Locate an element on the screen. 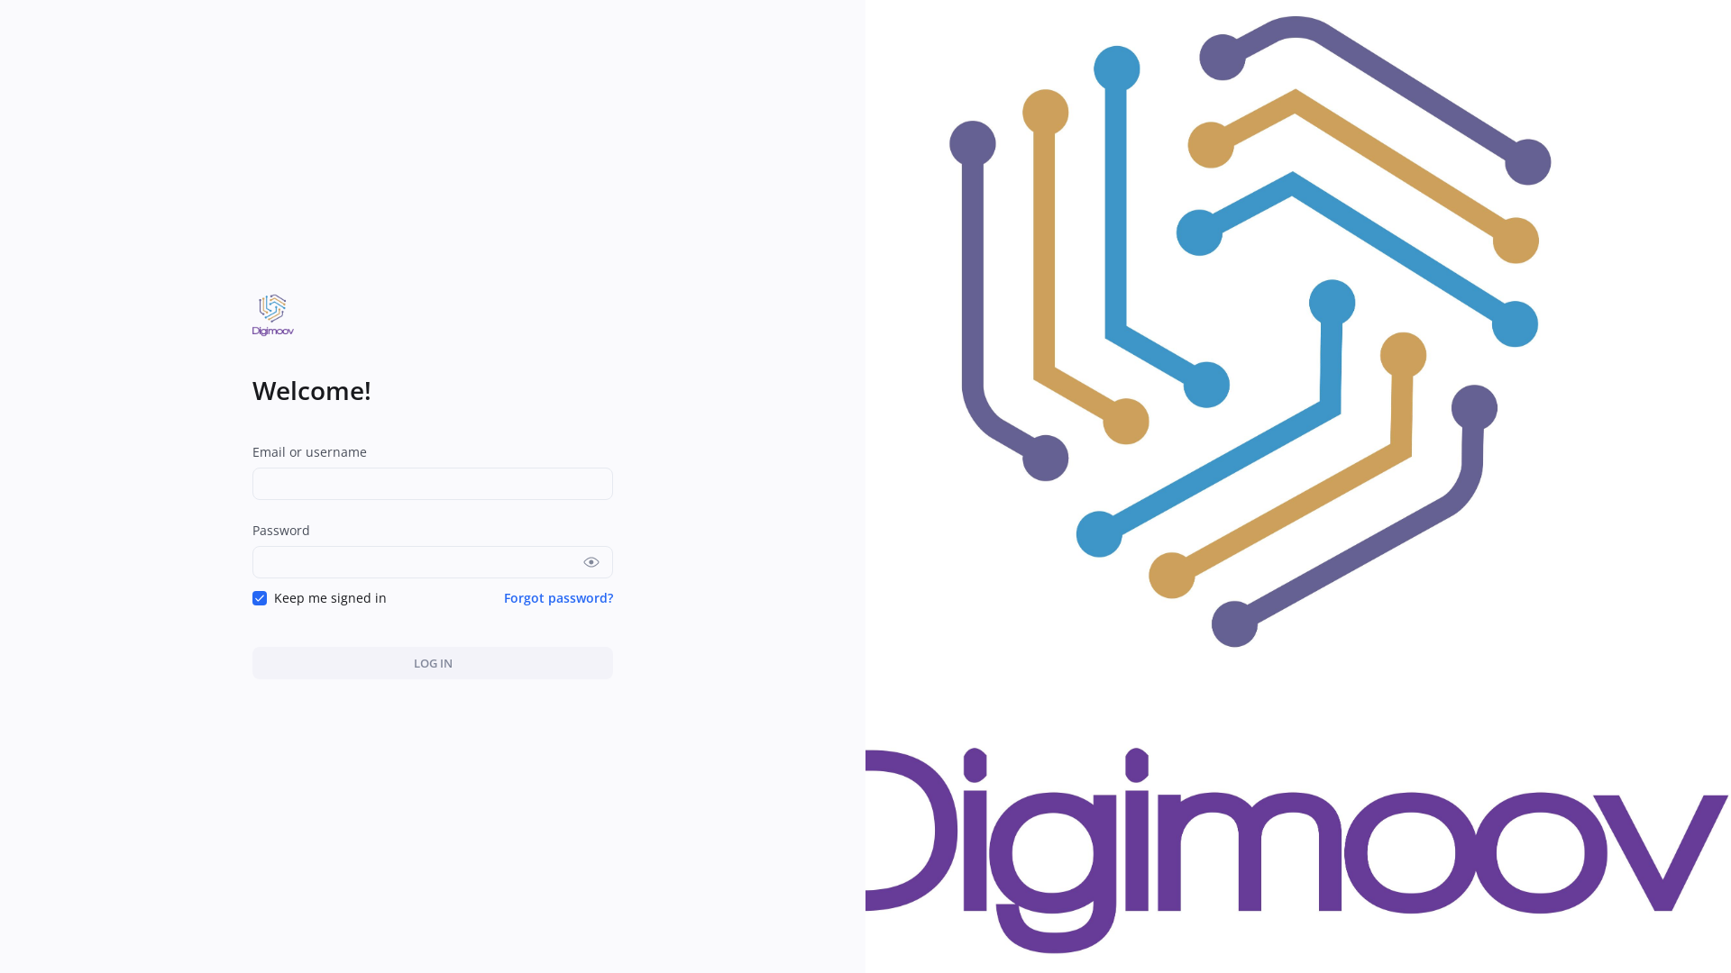 The image size is (1731, 973). LOG IN is located at coordinates (433, 663).